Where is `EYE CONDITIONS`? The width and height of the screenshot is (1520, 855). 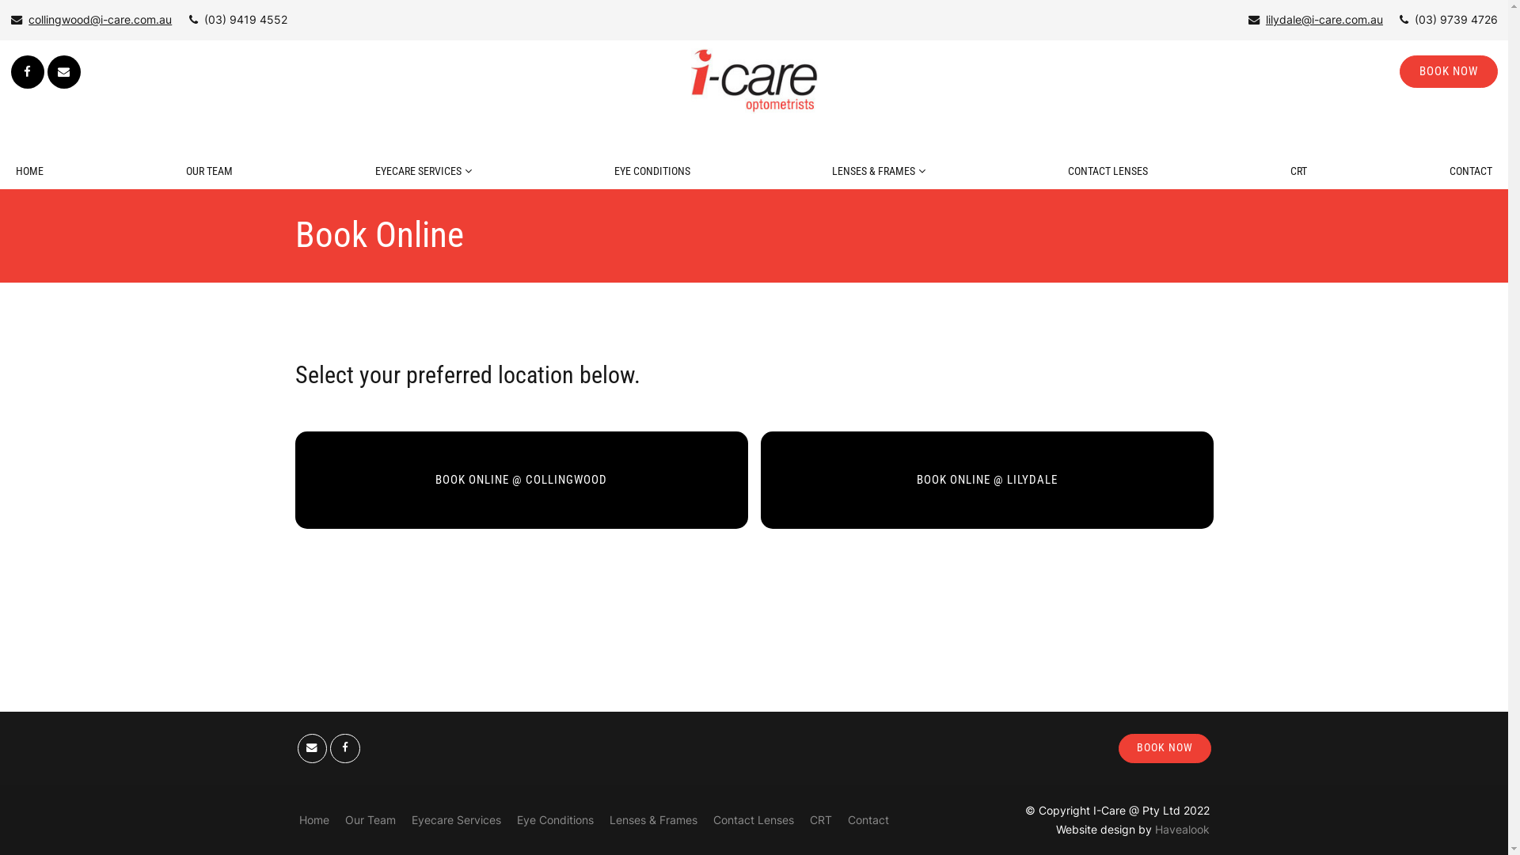
EYE CONDITIONS is located at coordinates (652, 171).